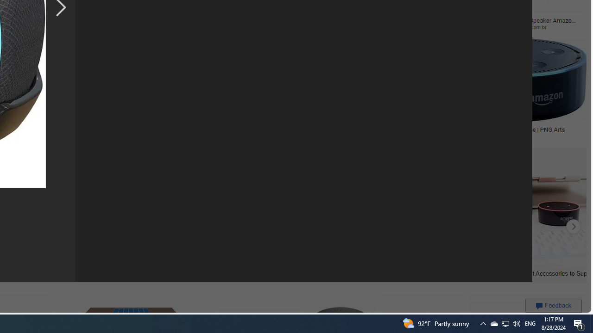 This screenshot has height=333, width=593. What do you see at coordinates (387, 129) in the screenshot?
I see `Amazonecho Dot With Alexa (Gen 4)` at bounding box center [387, 129].